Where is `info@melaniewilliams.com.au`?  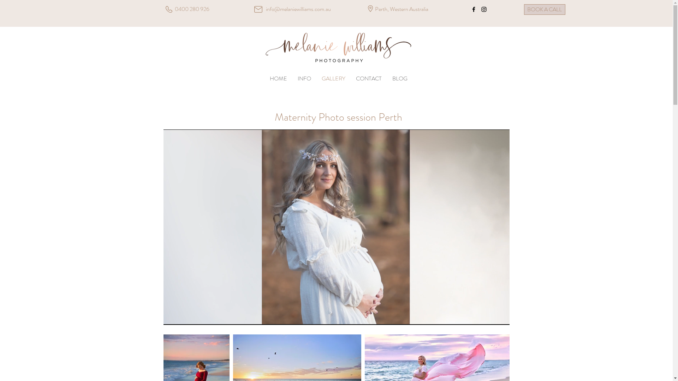 info@melaniewilliams.com.au is located at coordinates (298, 9).